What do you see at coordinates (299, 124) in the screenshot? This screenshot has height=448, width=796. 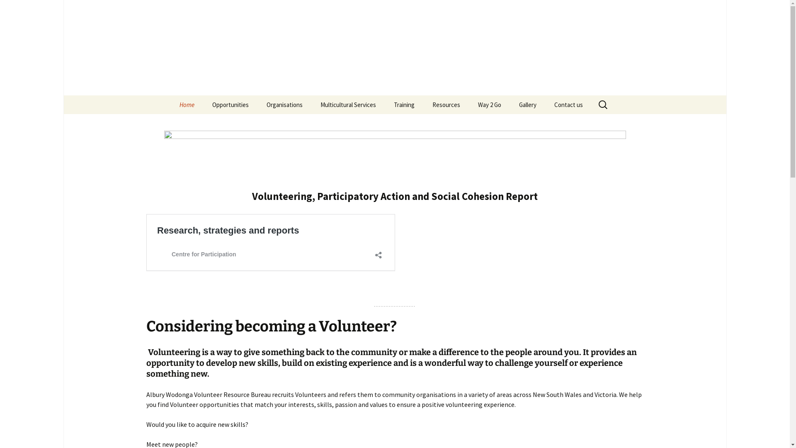 I see `Members` at bounding box center [299, 124].